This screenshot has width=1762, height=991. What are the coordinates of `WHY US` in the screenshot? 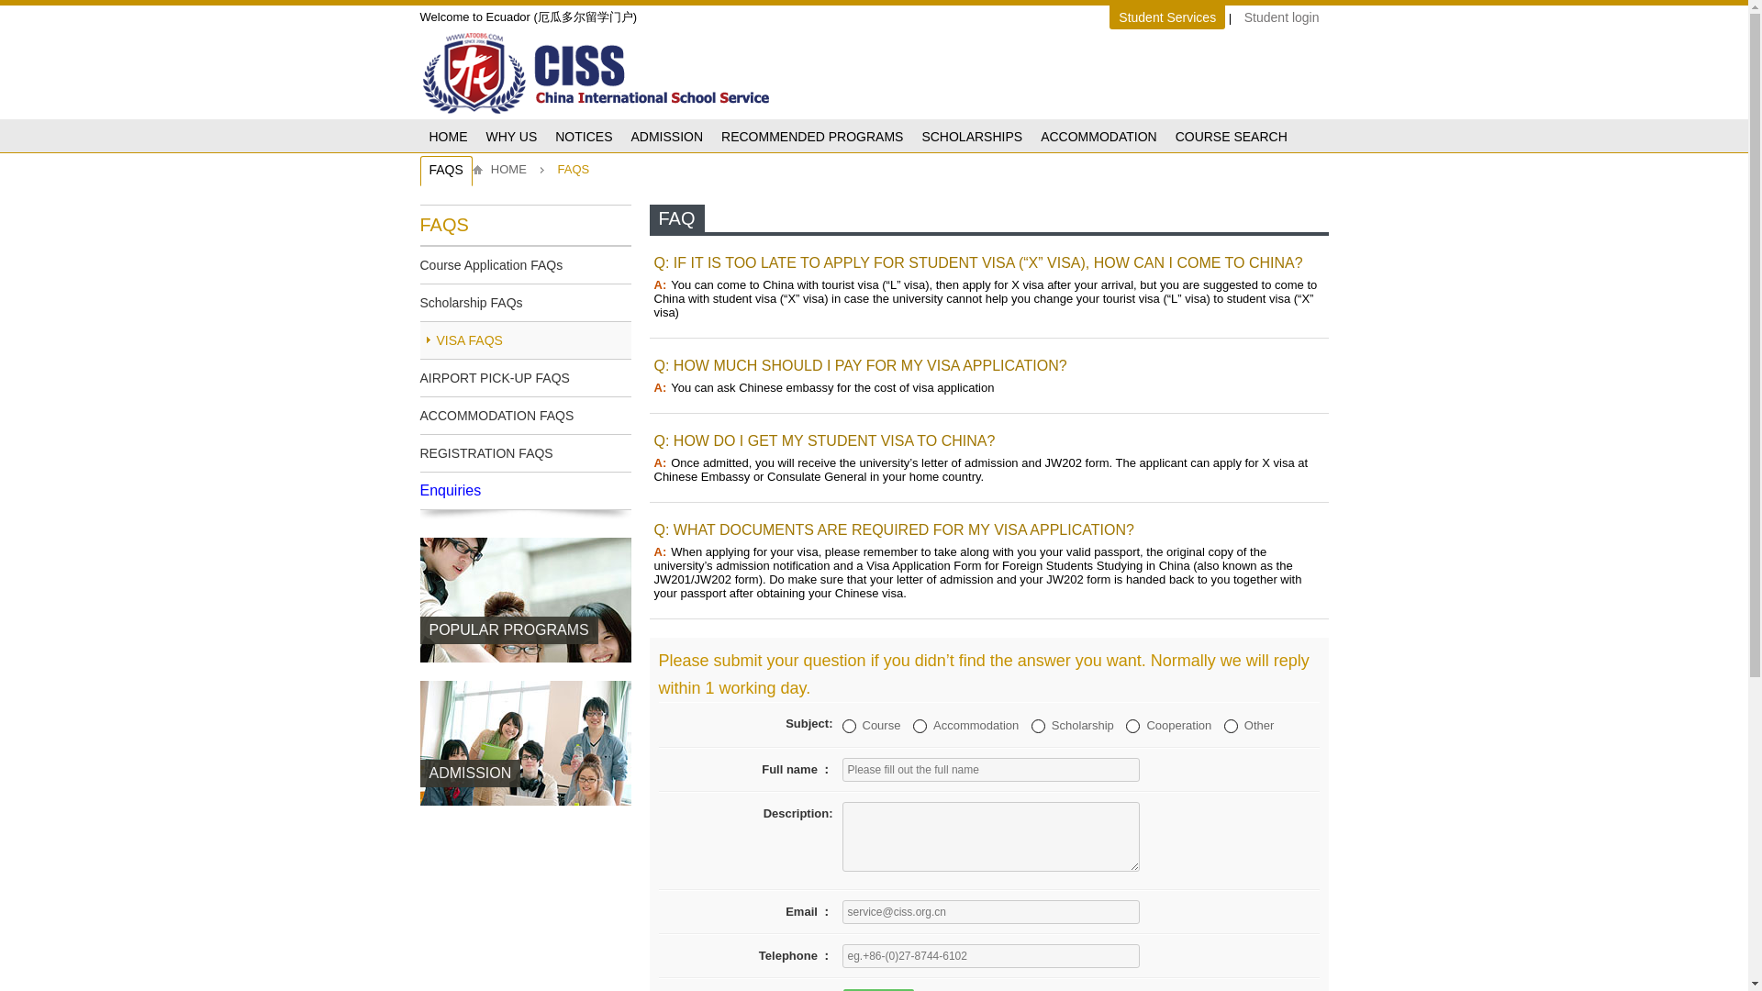 It's located at (512, 138).